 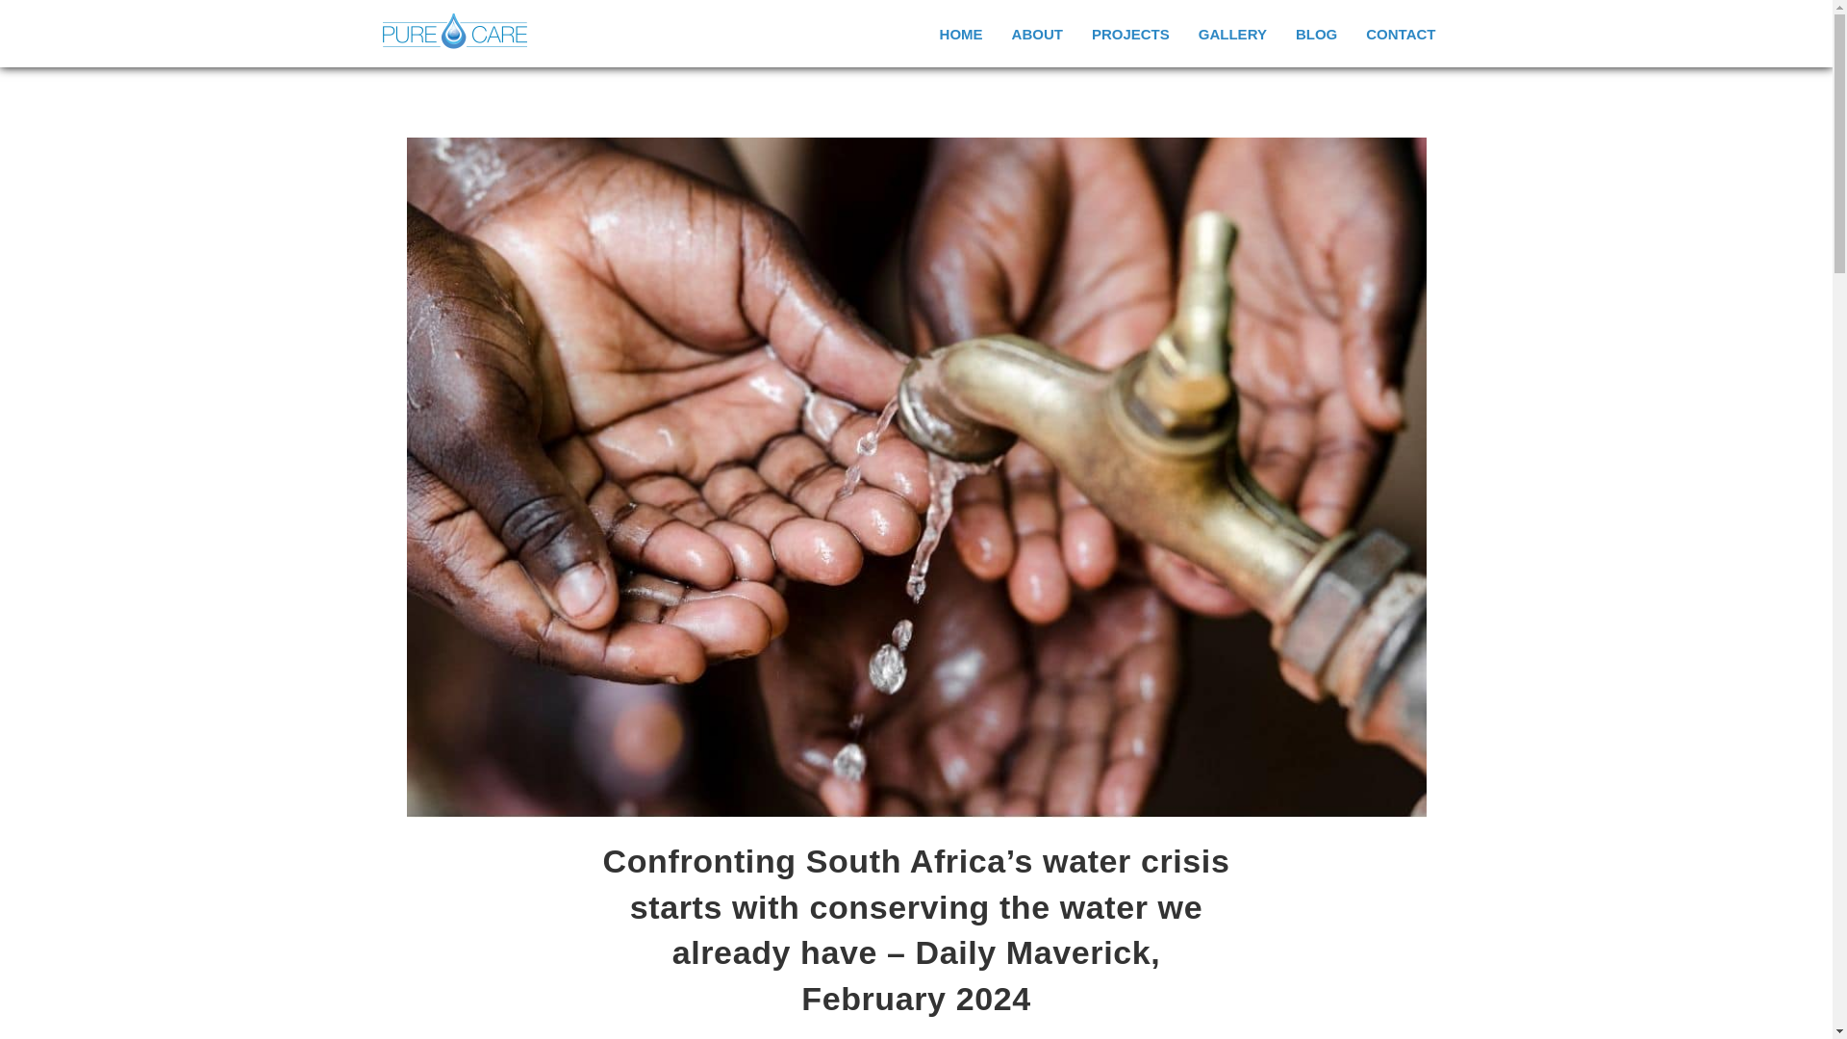 I want to click on ABOUT, so click(x=1037, y=33).